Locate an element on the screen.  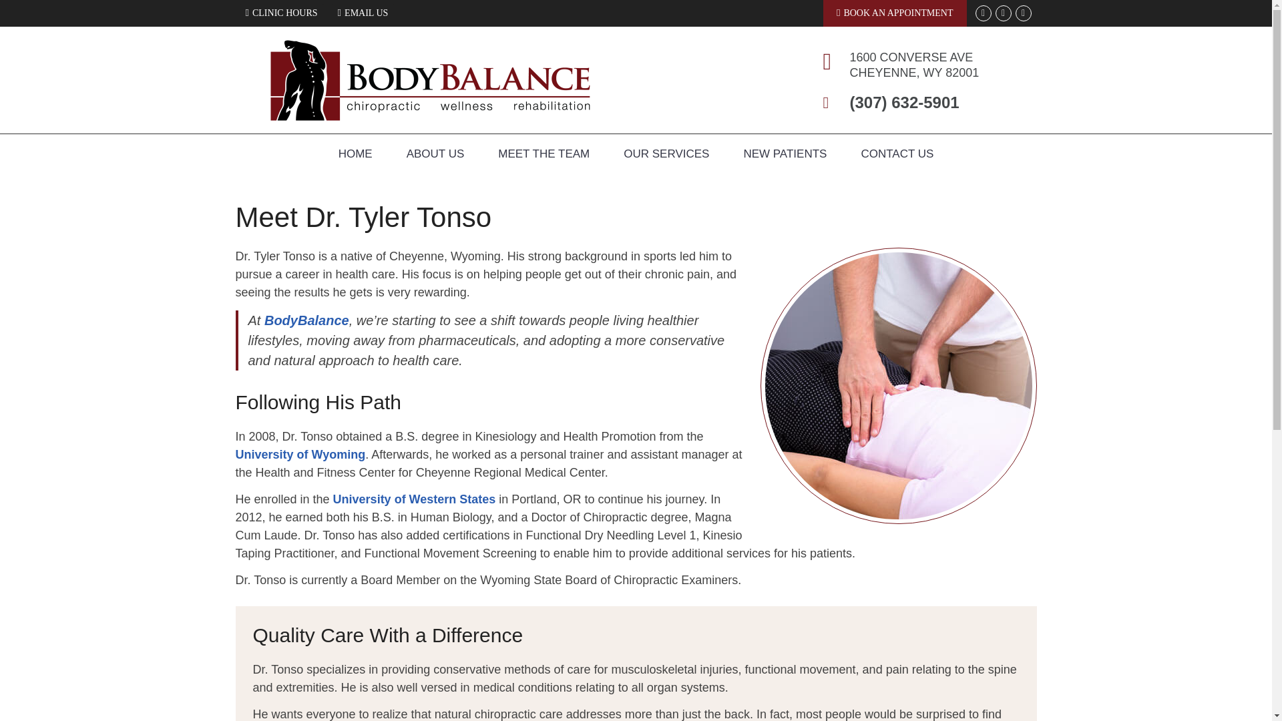
OUR SERVICES is located at coordinates (666, 154).